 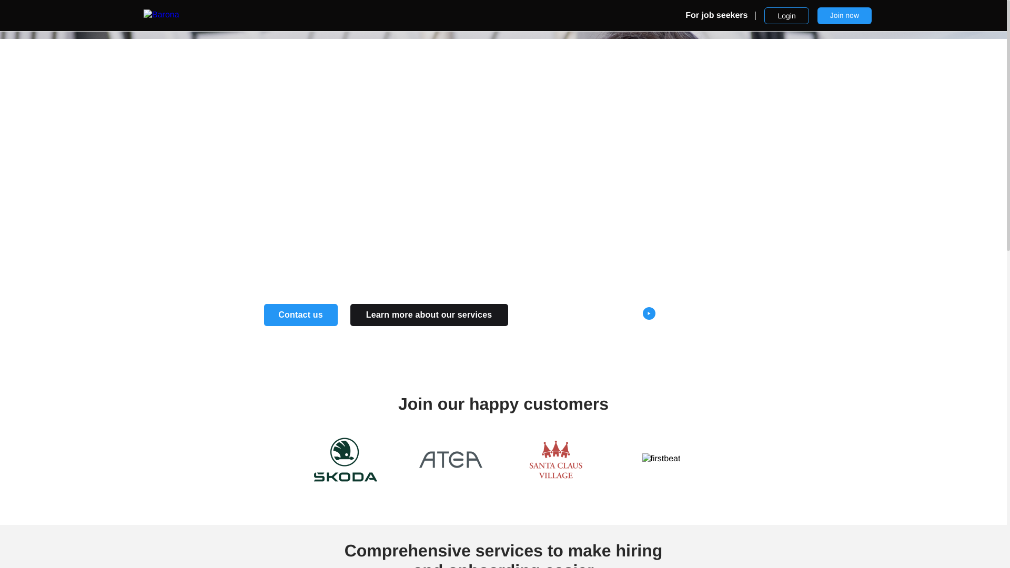 I want to click on Login, so click(x=786, y=16).